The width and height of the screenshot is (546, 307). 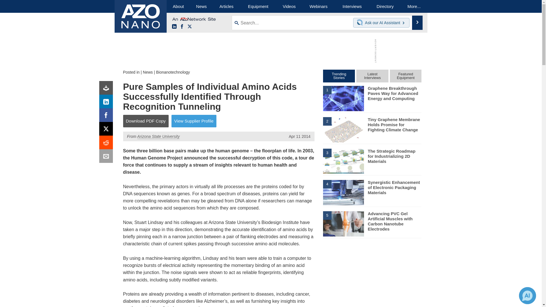 I want to click on Bionanotechnology, so click(x=173, y=72).